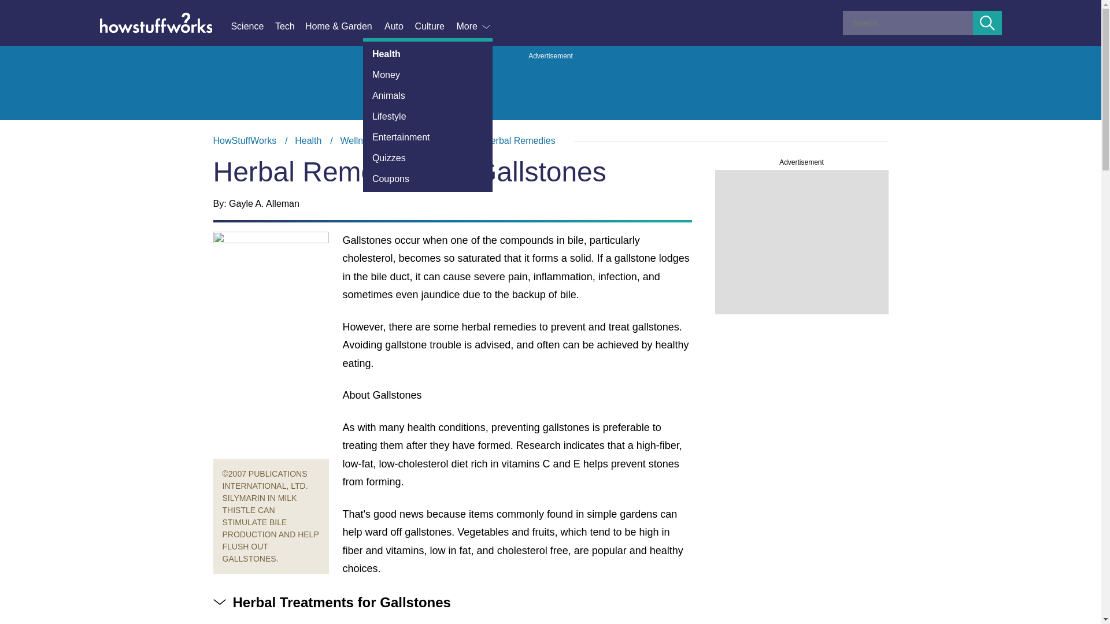  Describe the element at coordinates (358, 140) in the screenshot. I see `Wellness` at that location.